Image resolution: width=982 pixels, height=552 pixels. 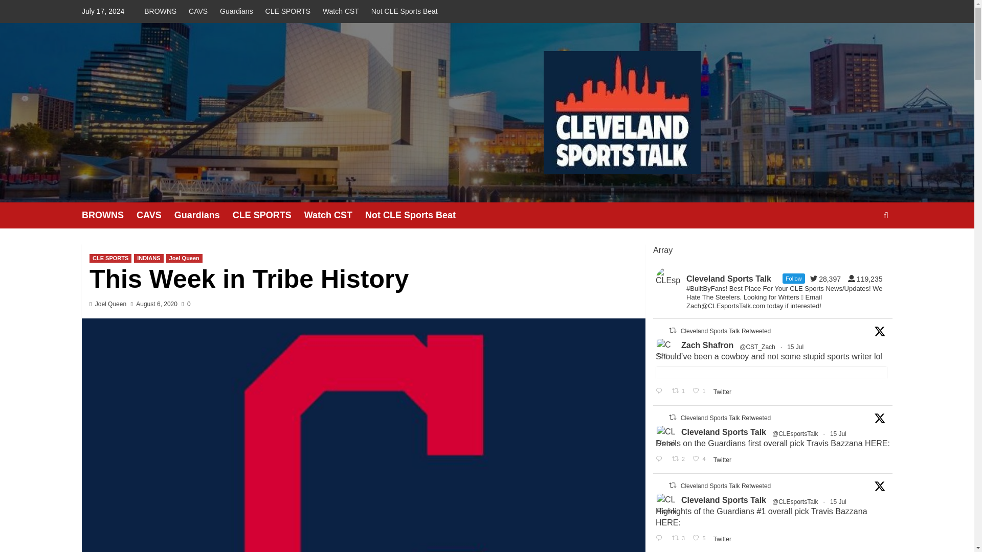 What do you see at coordinates (184, 258) in the screenshot?
I see `Joel Queen` at bounding box center [184, 258].